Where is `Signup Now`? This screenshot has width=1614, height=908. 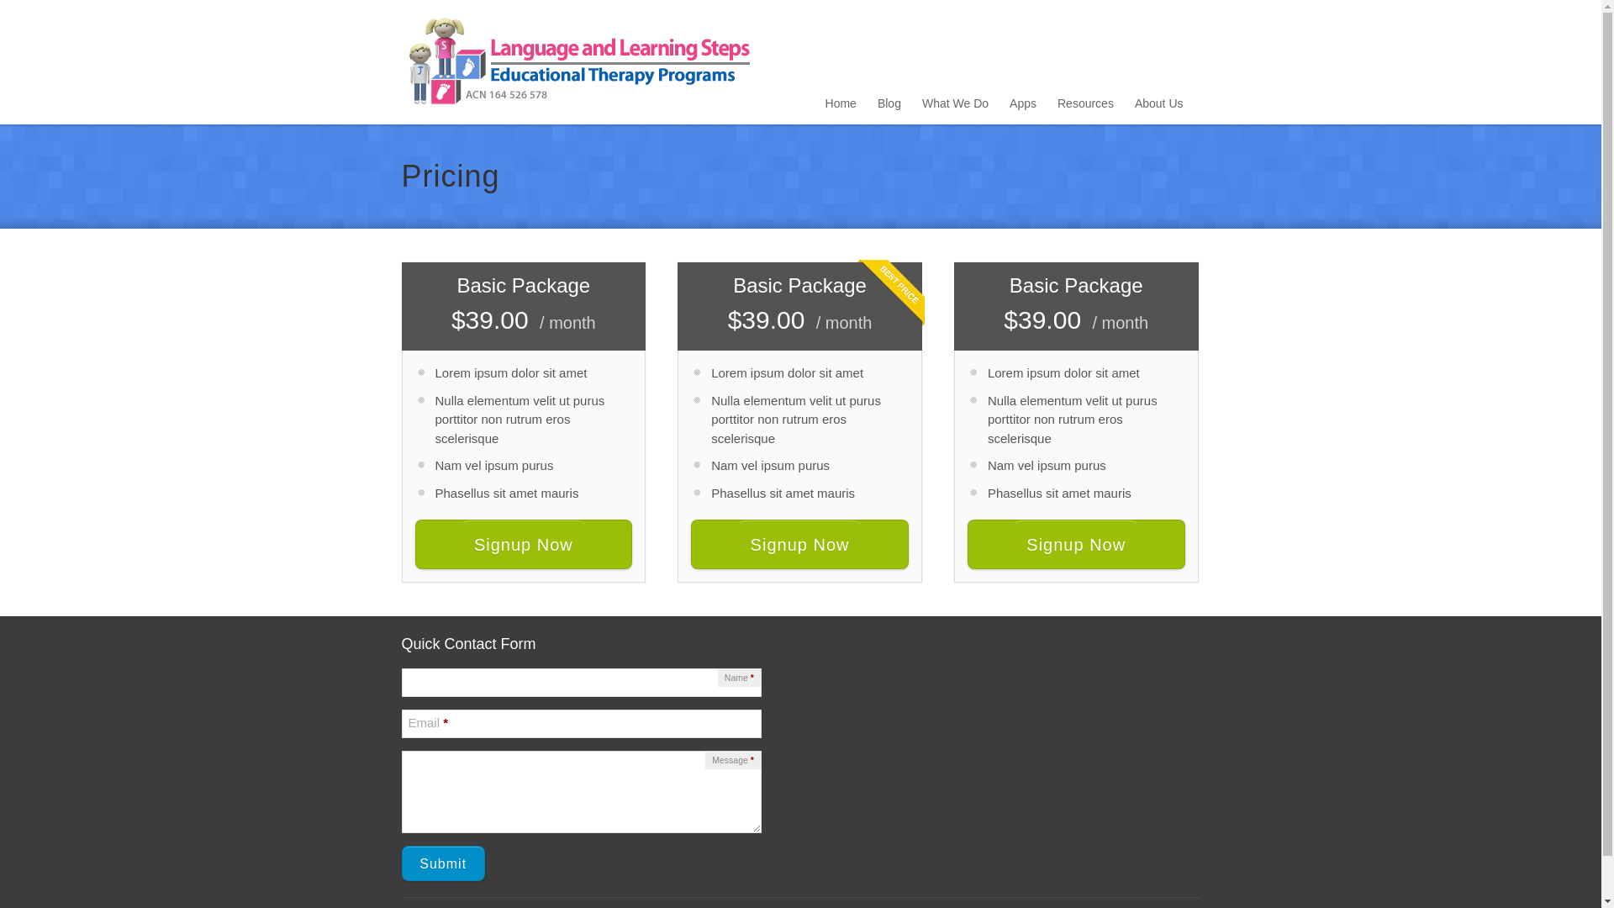 Signup Now is located at coordinates (800, 545).